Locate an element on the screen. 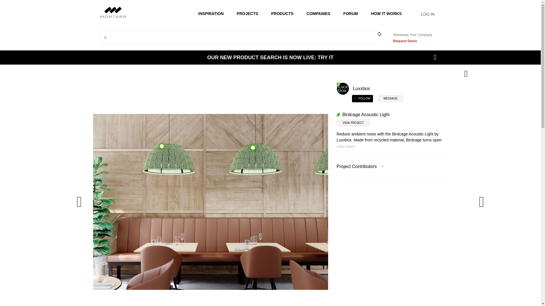 The image size is (545, 306). INSPIRATION is located at coordinates (211, 14).